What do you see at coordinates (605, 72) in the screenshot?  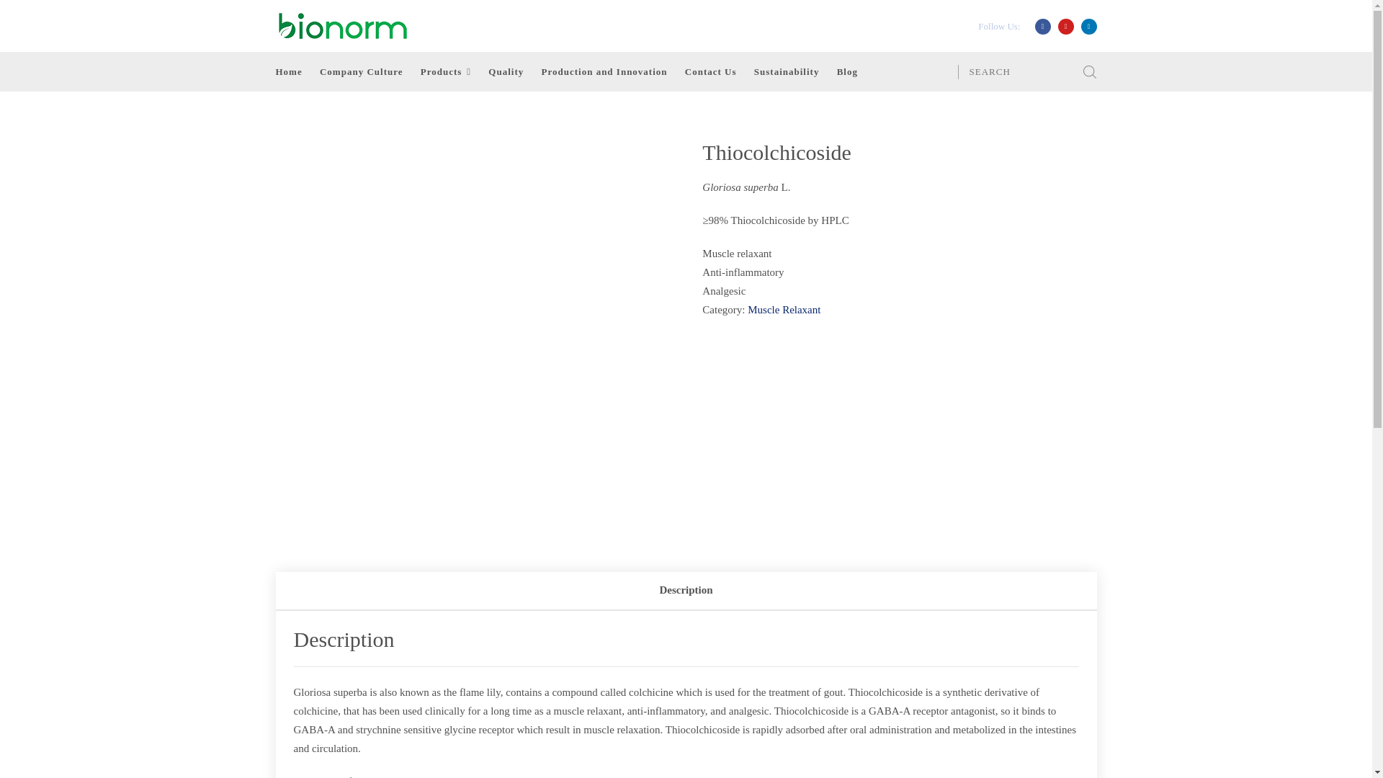 I see `Production and Innovation` at bounding box center [605, 72].